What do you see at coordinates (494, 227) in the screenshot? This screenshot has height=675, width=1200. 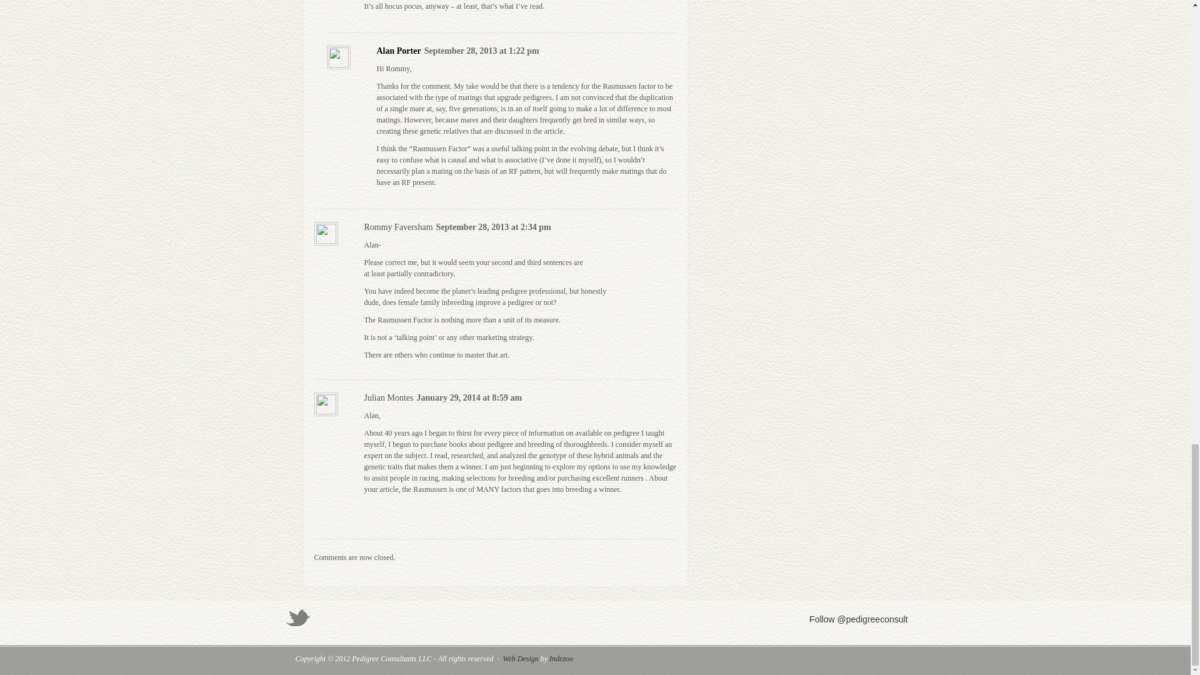 I see `September 28, 2013 at 2:34 pm` at bounding box center [494, 227].